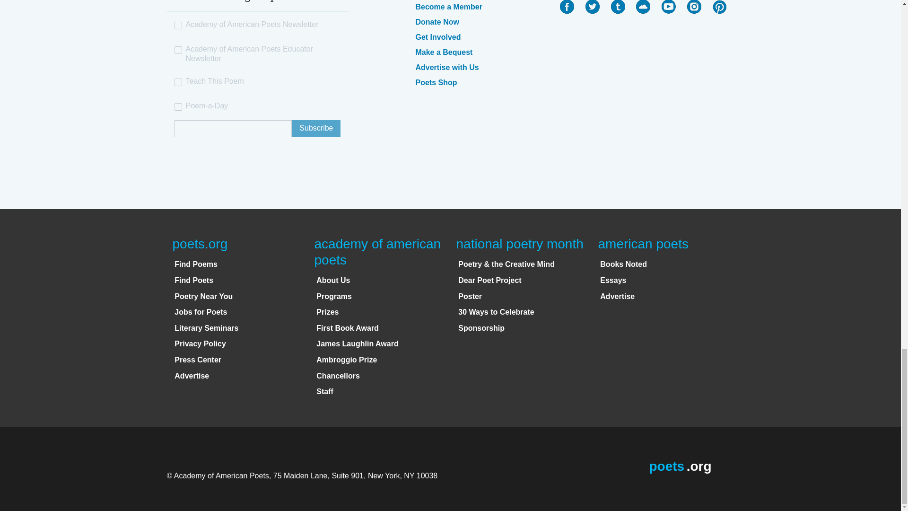 Image resolution: width=908 pixels, height=511 pixels. Describe the element at coordinates (206, 328) in the screenshot. I see `Literary Seminars` at that location.